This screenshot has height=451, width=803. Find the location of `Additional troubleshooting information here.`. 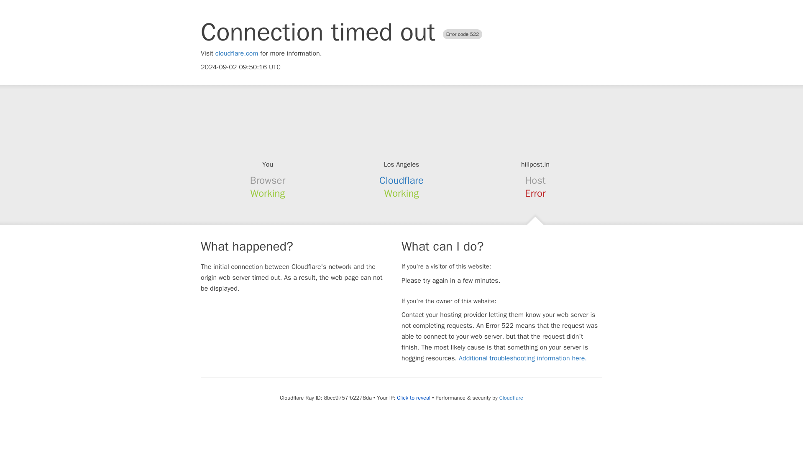

Additional troubleshooting information here. is located at coordinates (523, 358).